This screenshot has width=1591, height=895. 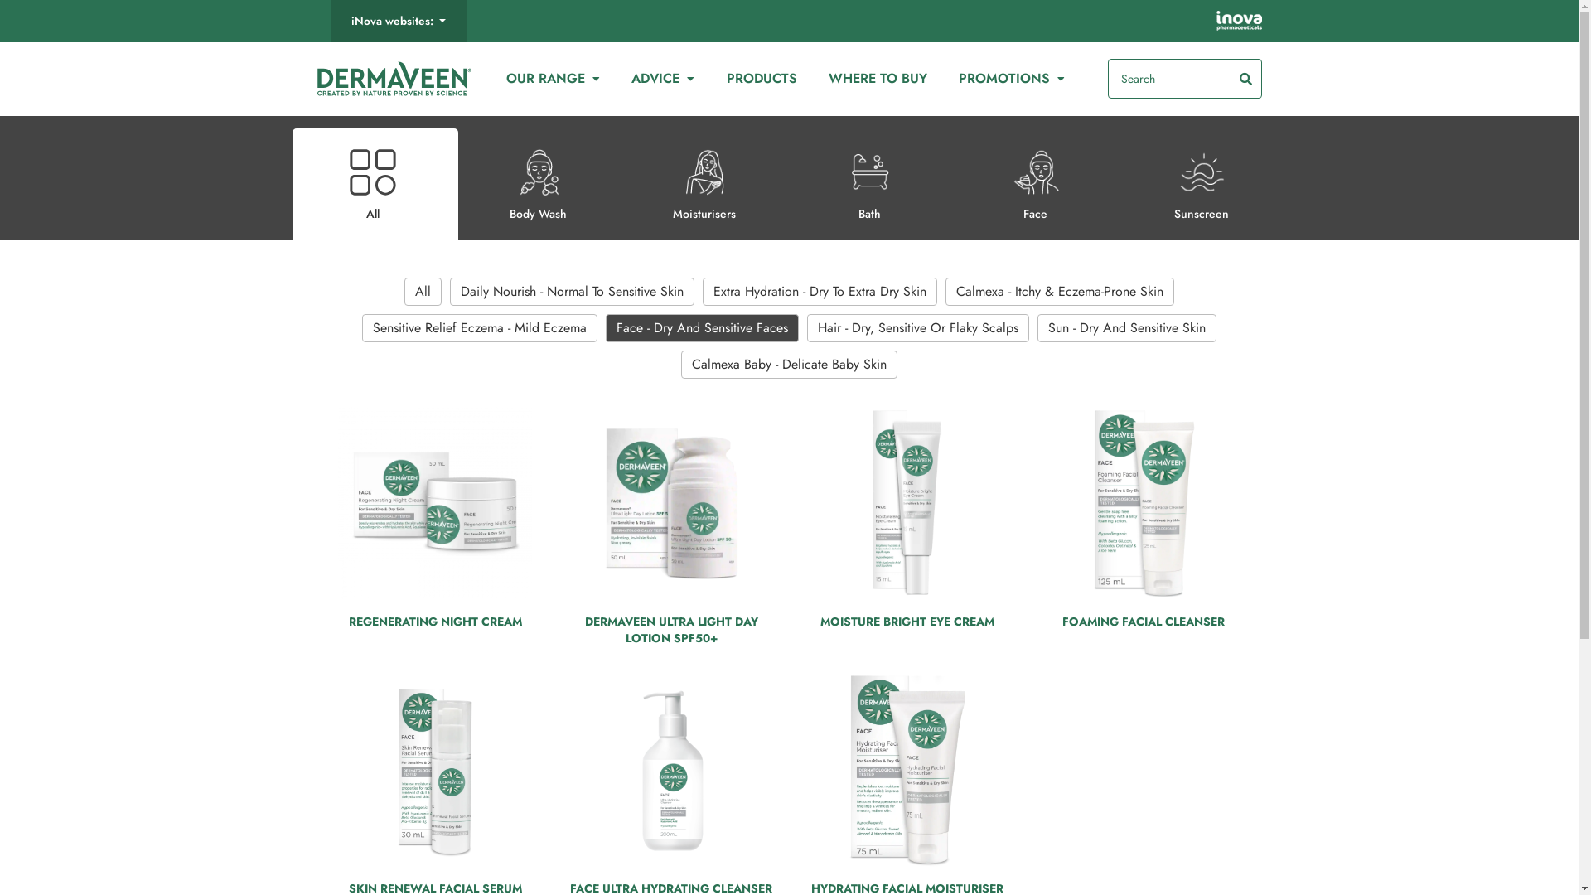 What do you see at coordinates (372, 178) in the screenshot?
I see `All` at bounding box center [372, 178].